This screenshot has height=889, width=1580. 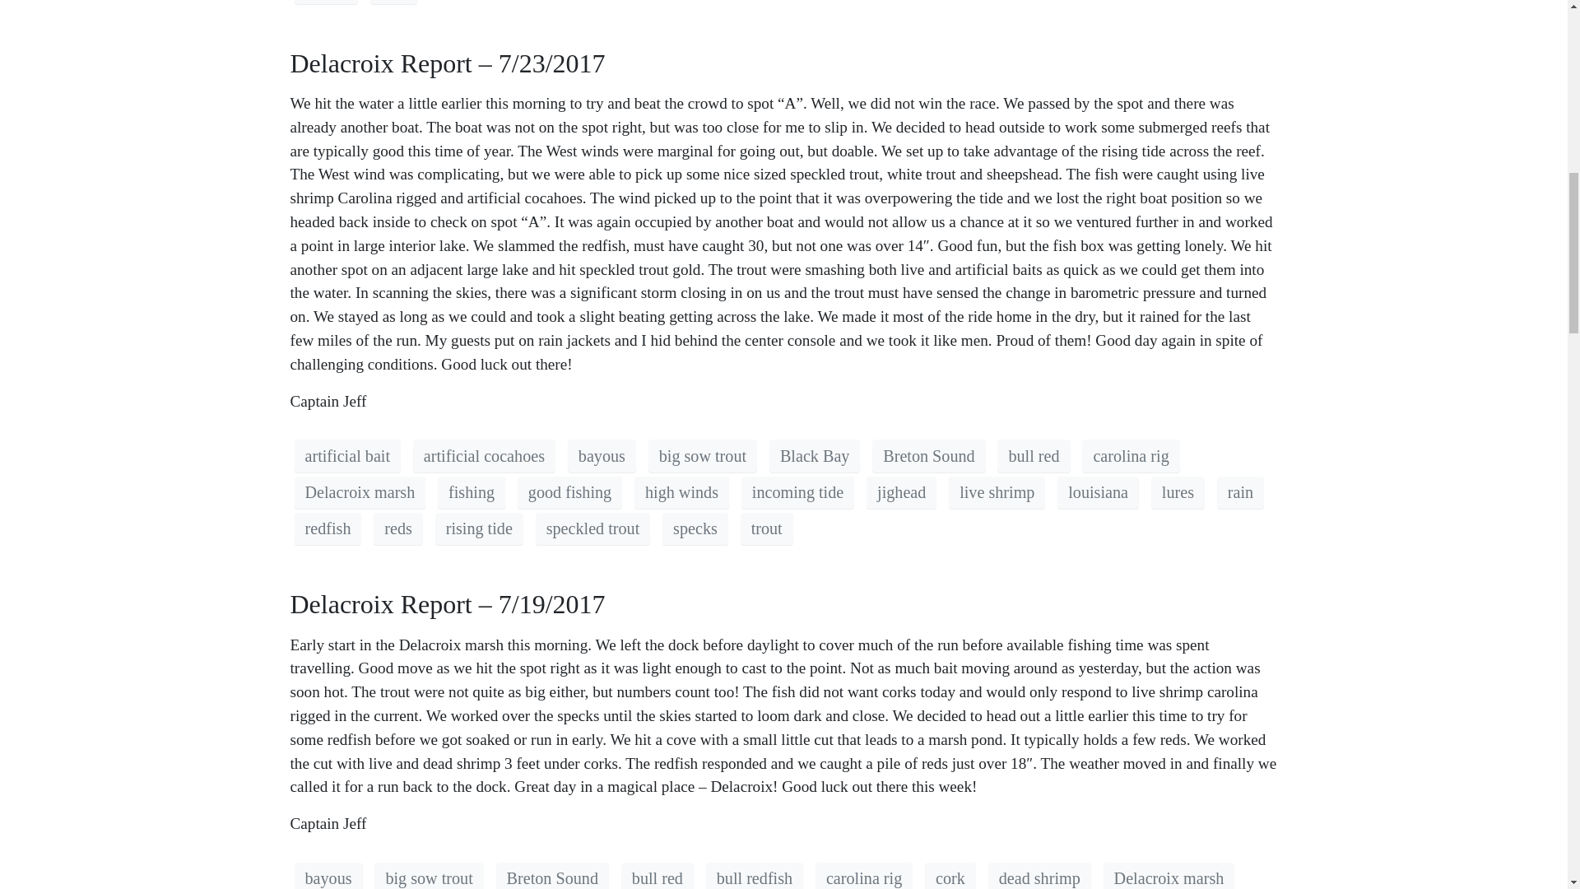 I want to click on artificial cocahoes, so click(x=484, y=455).